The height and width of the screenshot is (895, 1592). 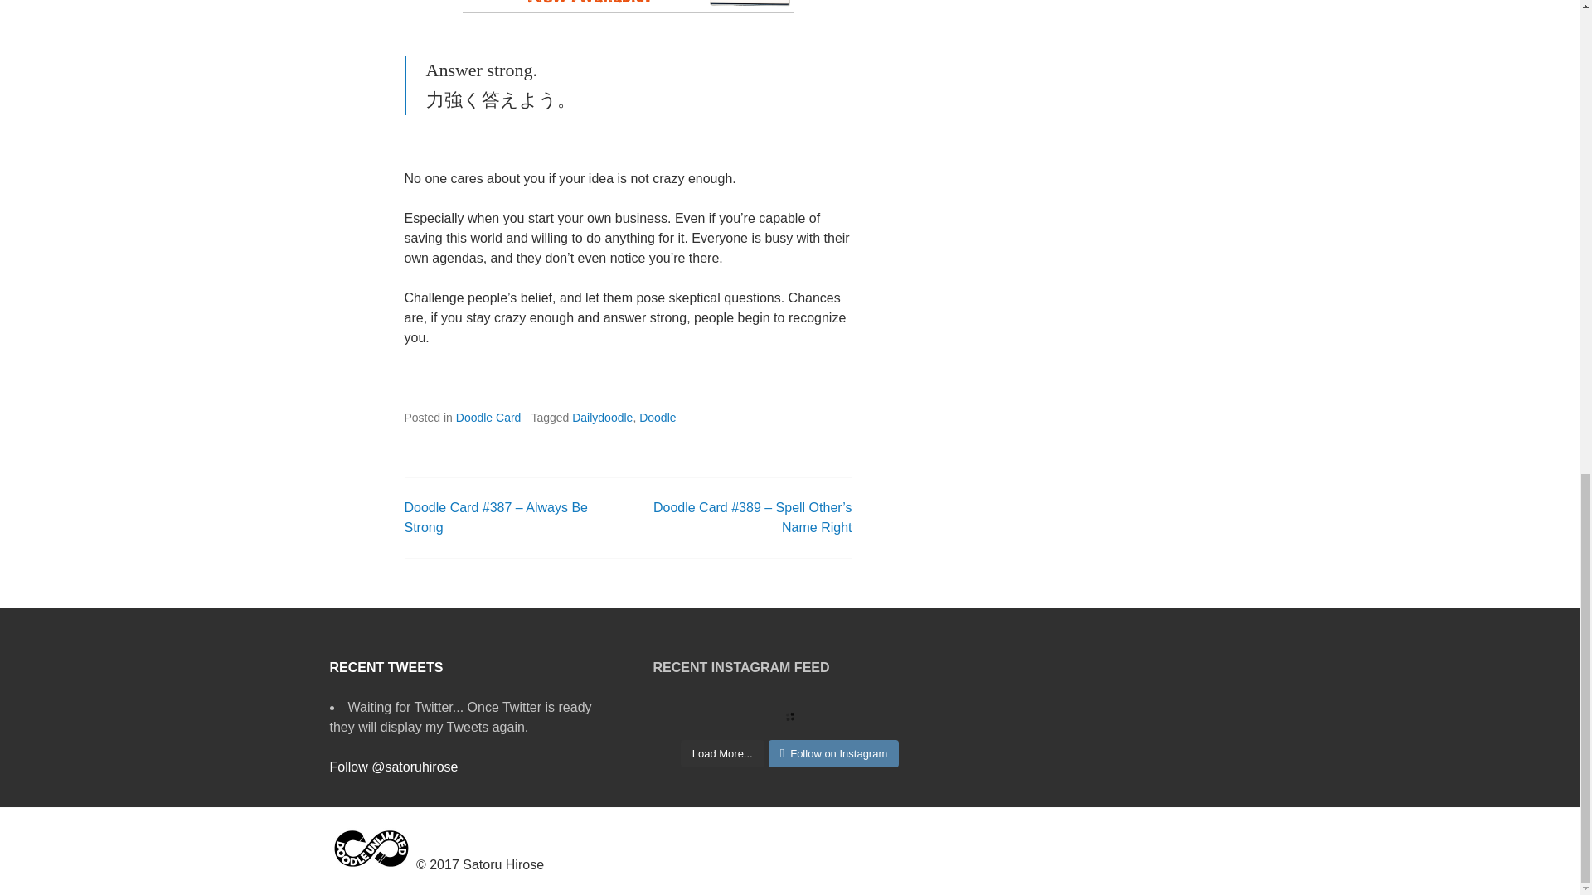 I want to click on Doodle, so click(x=657, y=417).